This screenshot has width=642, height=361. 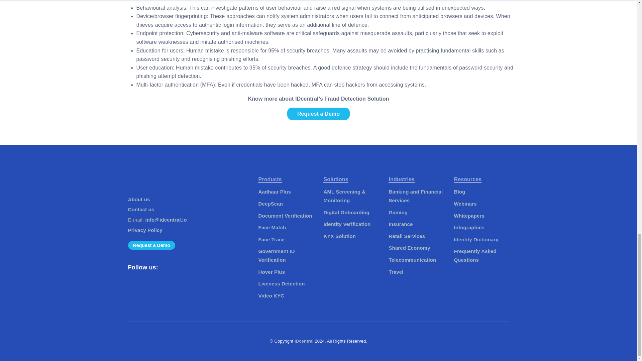 I want to click on Try Now!, so click(x=318, y=114).